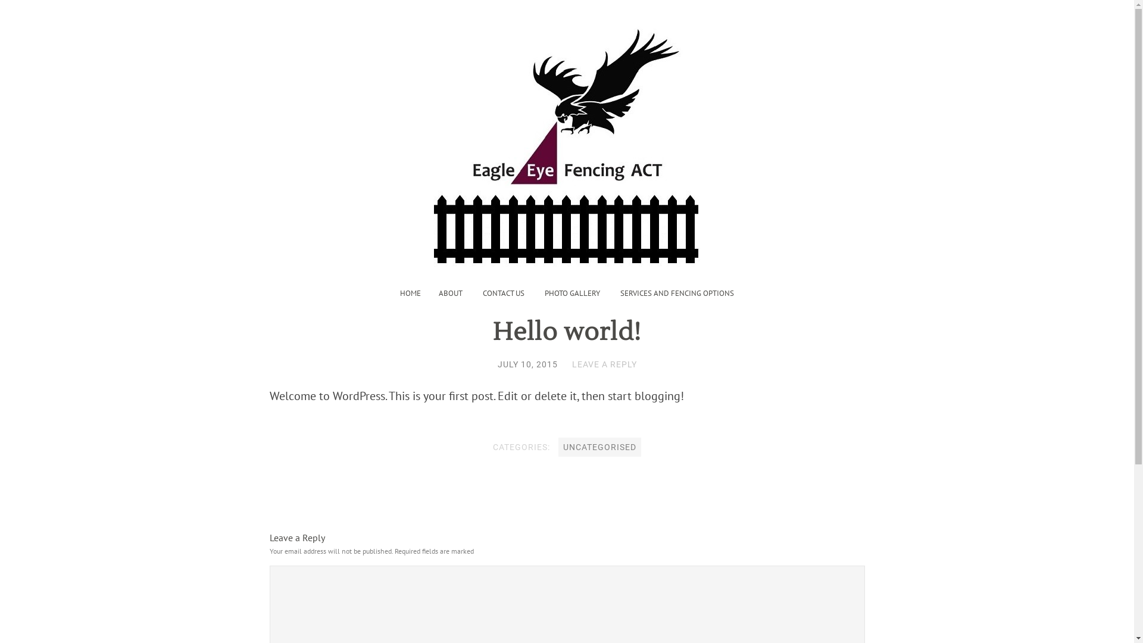 The image size is (1143, 643). What do you see at coordinates (567, 135) in the screenshot?
I see `Eagle Eye Fencing ACT` at bounding box center [567, 135].